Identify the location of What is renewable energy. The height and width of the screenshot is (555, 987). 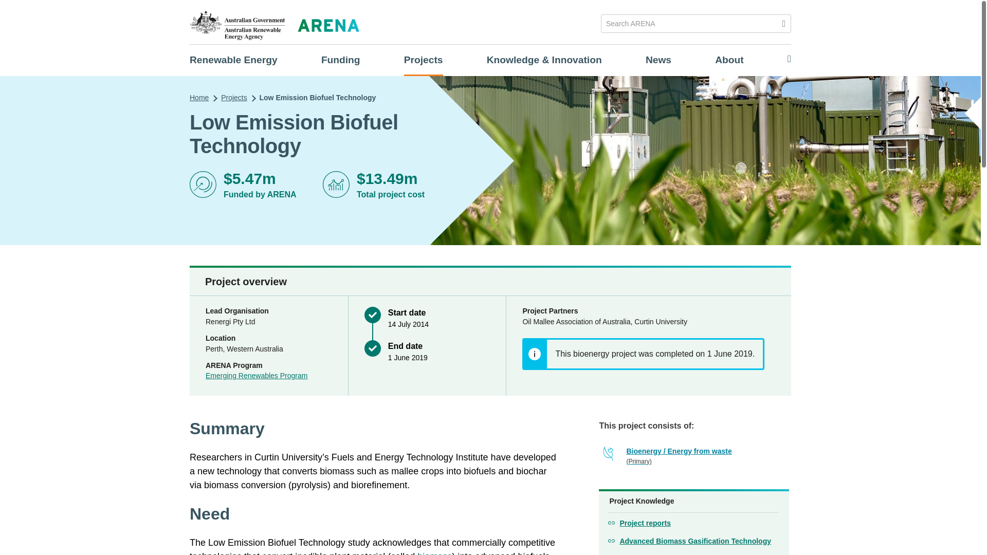
(233, 60).